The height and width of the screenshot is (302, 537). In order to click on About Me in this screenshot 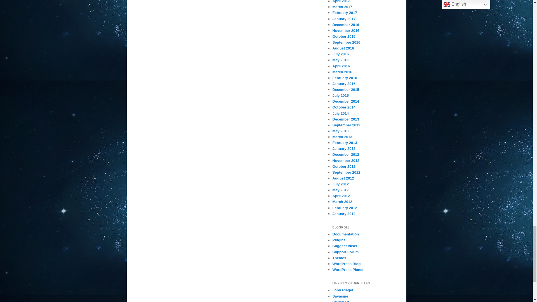, I will do `click(343, 290)`.